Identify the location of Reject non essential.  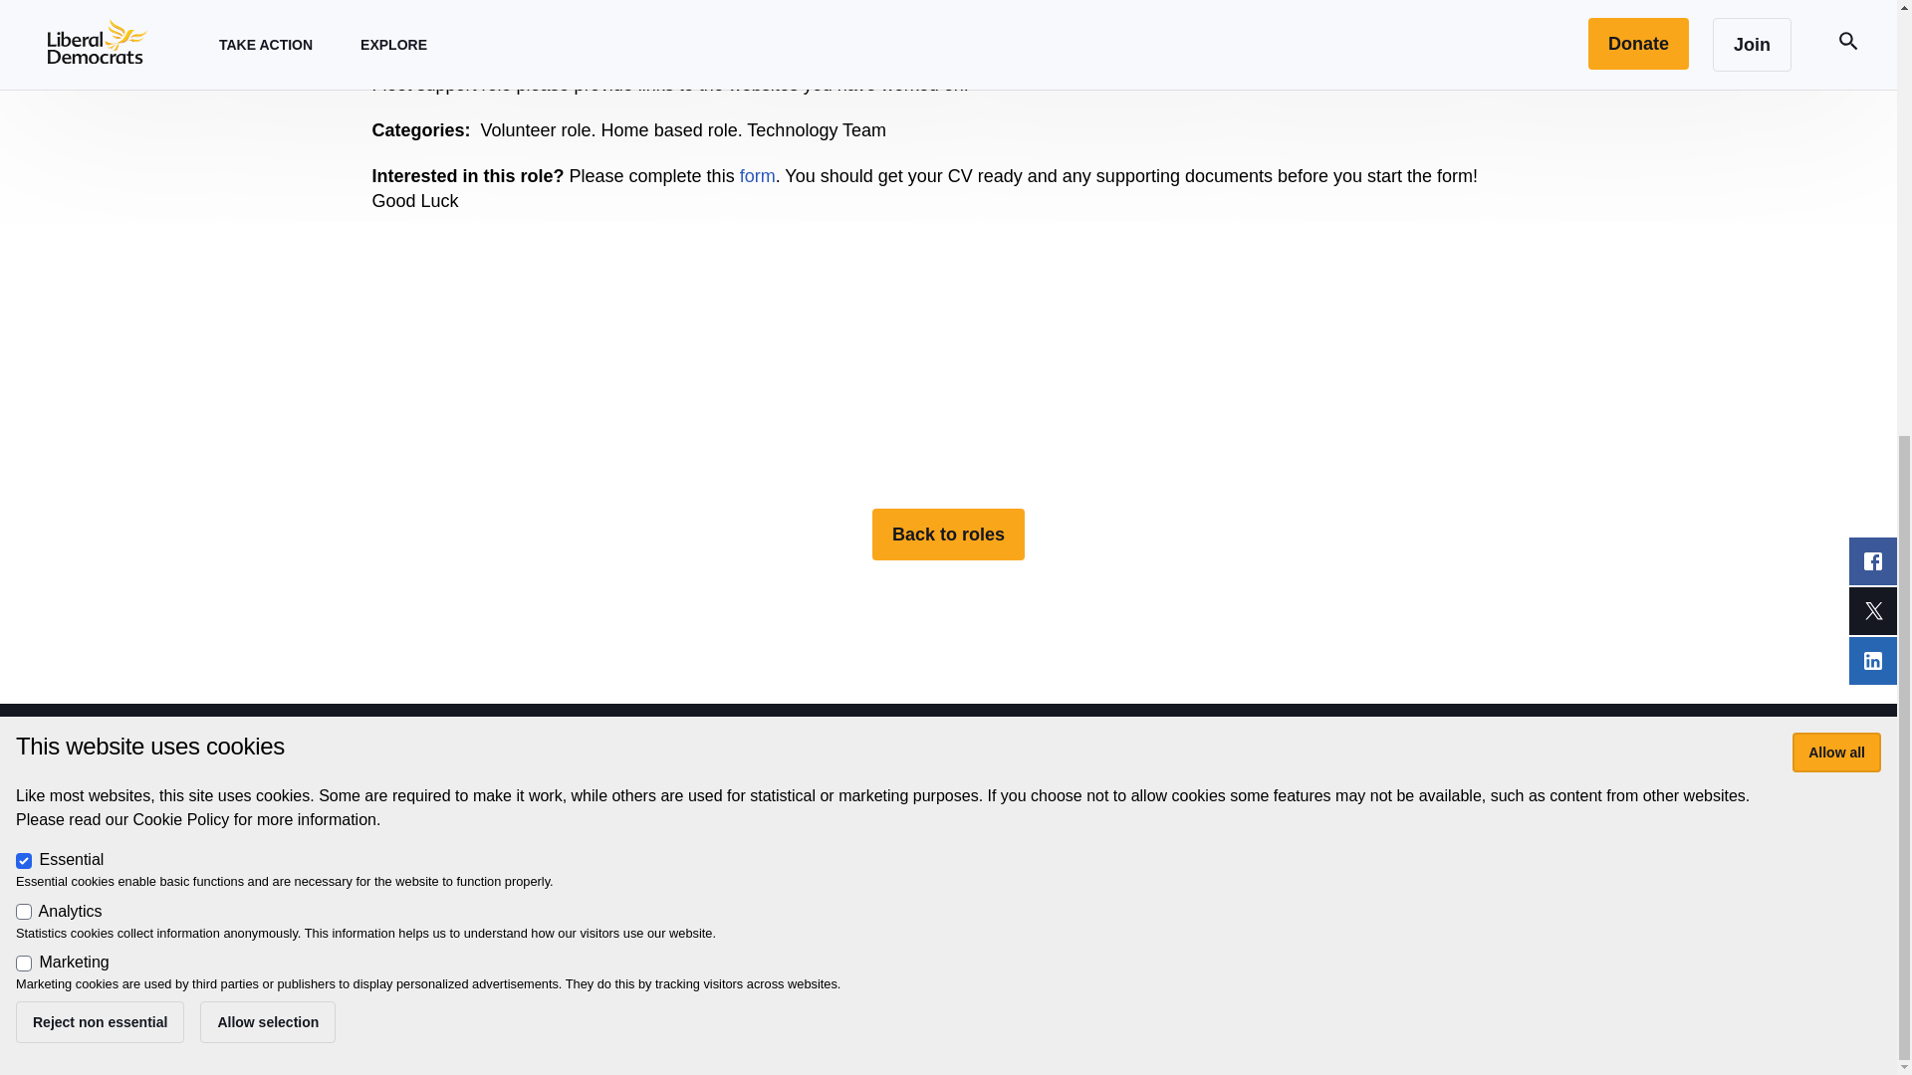
(100, 297).